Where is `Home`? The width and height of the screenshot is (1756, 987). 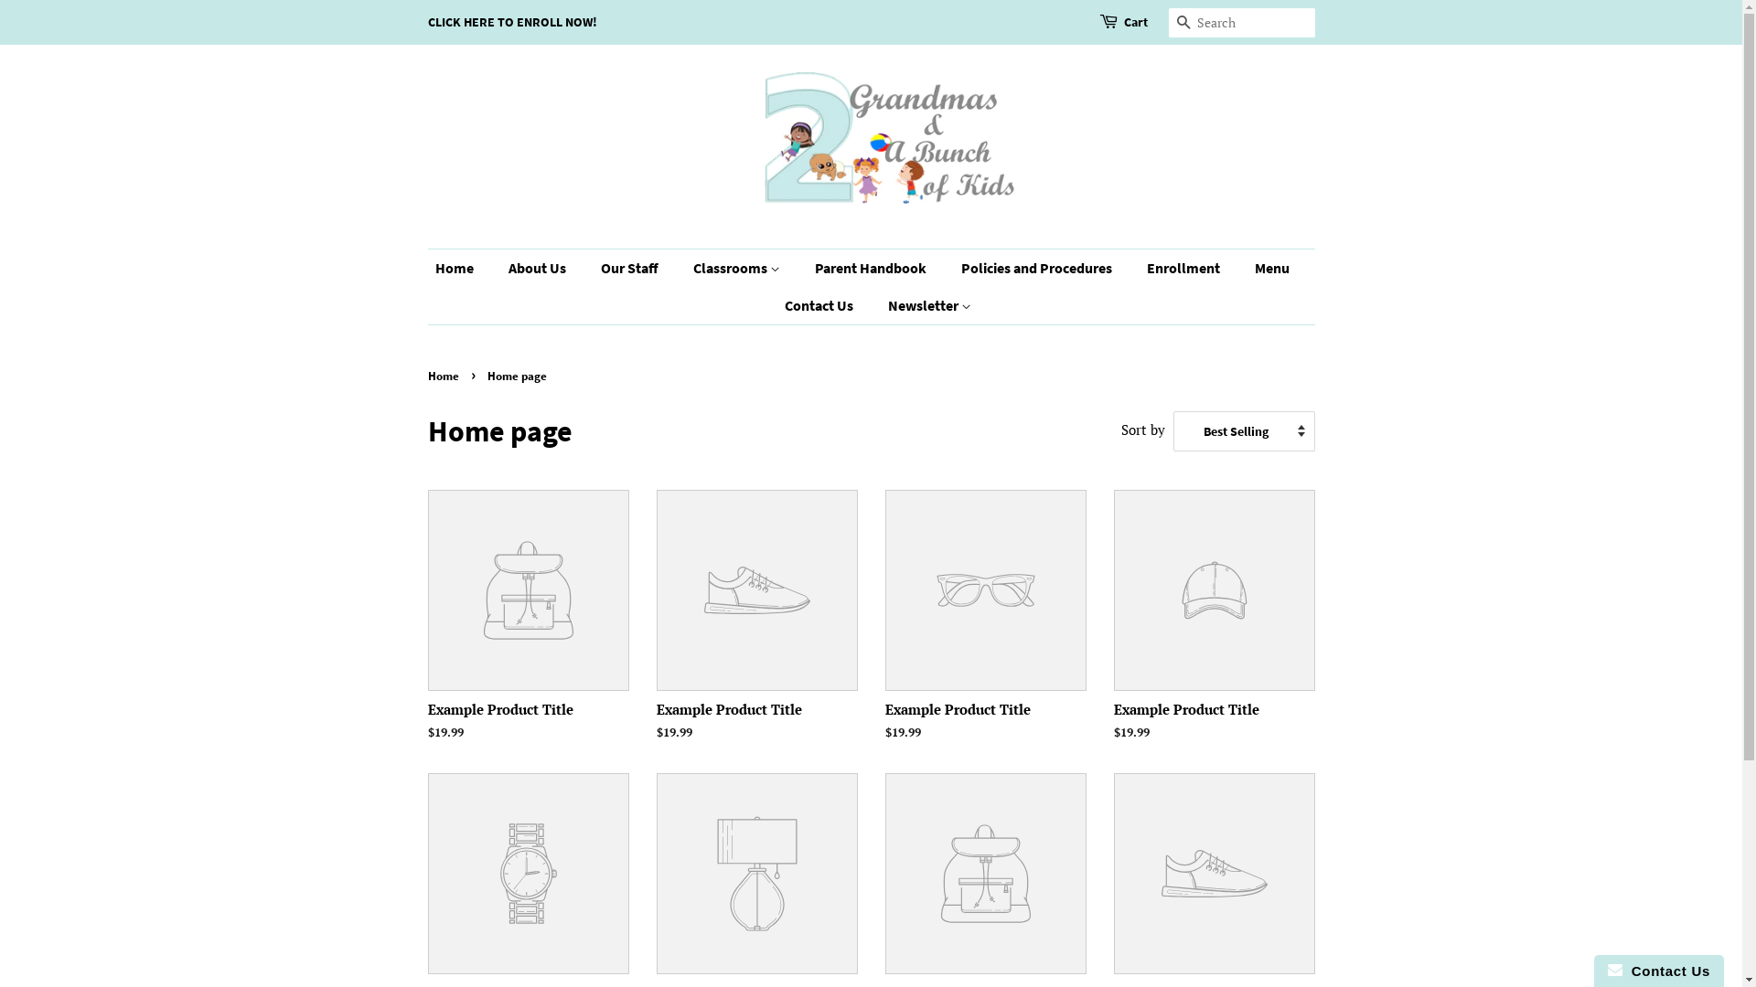 Home is located at coordinates (464, 269).